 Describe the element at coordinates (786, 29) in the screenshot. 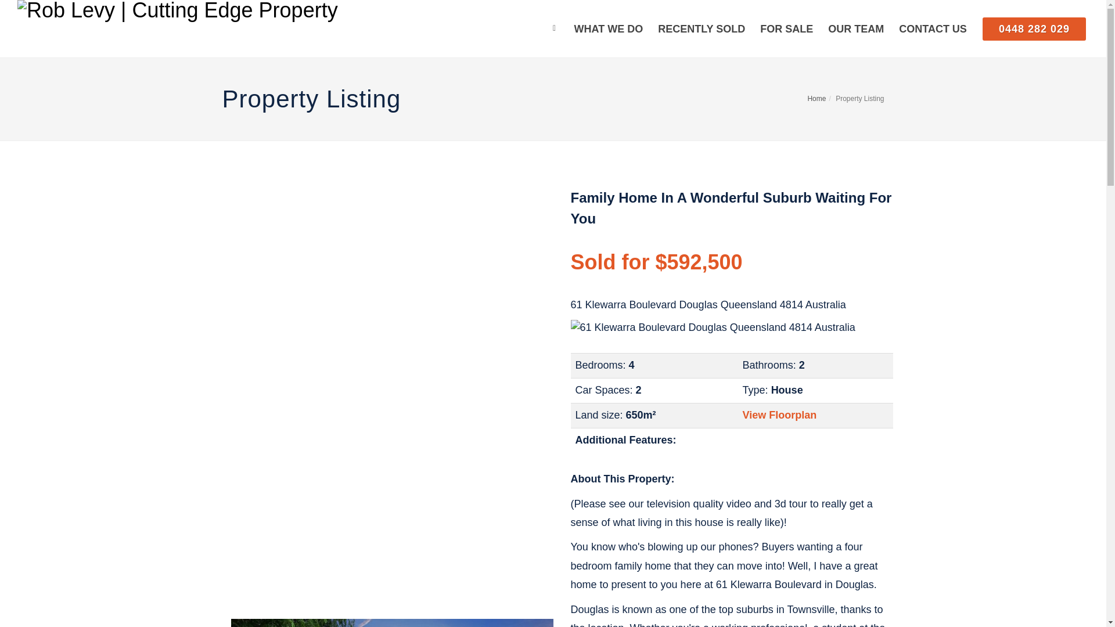

I see `0448 282 029` at that location.